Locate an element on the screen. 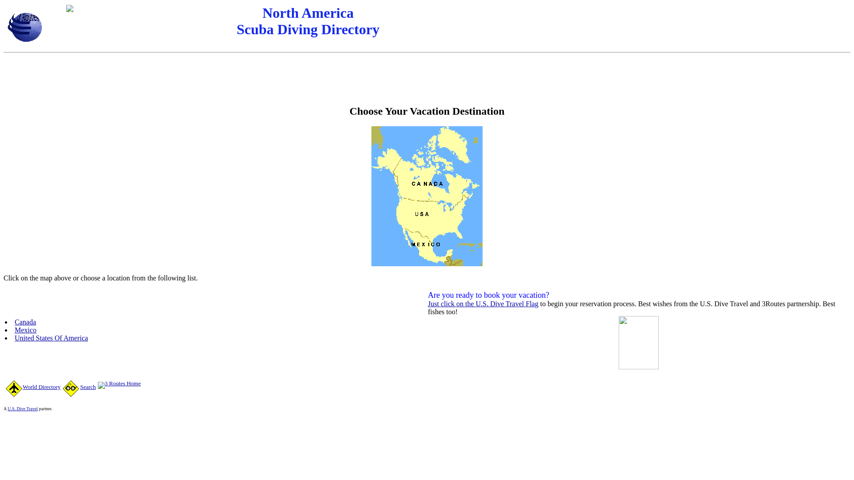 The height and width of the screenshot is (480, 854). Canada is located at coordinates (25, 322).